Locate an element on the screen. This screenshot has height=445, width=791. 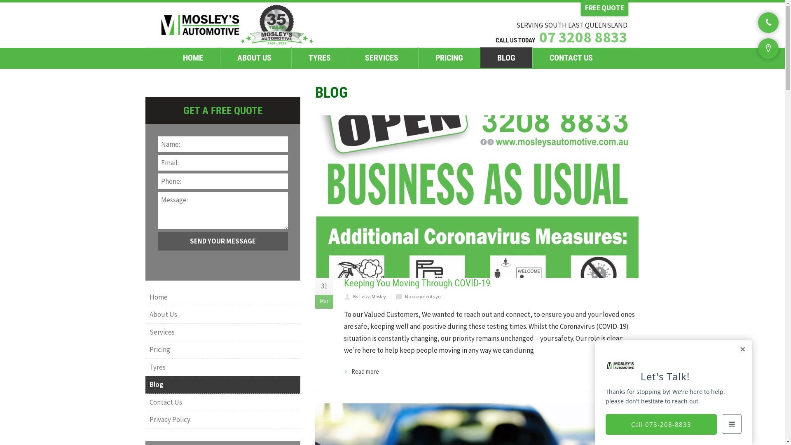
No comments yet is located at coordinates (424, 297).